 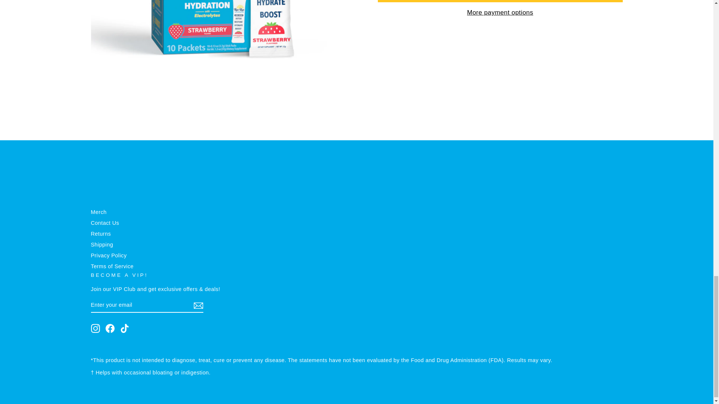 What do you see at coordinates (110, 328) in the screenshot?
I see `Bye-Bye Weekend on Facebook` at bounding box center [110, 328].